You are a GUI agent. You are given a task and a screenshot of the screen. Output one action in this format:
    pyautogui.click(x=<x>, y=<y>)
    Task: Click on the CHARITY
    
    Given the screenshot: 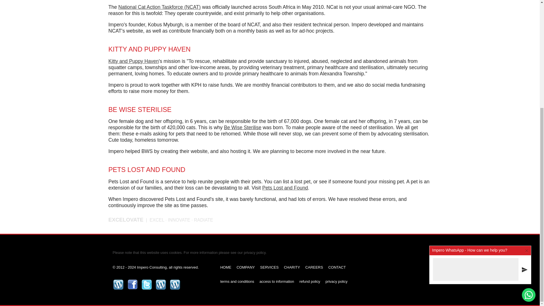 What is the action you would take?
    pyautogui.click(x=294, y=269)
    